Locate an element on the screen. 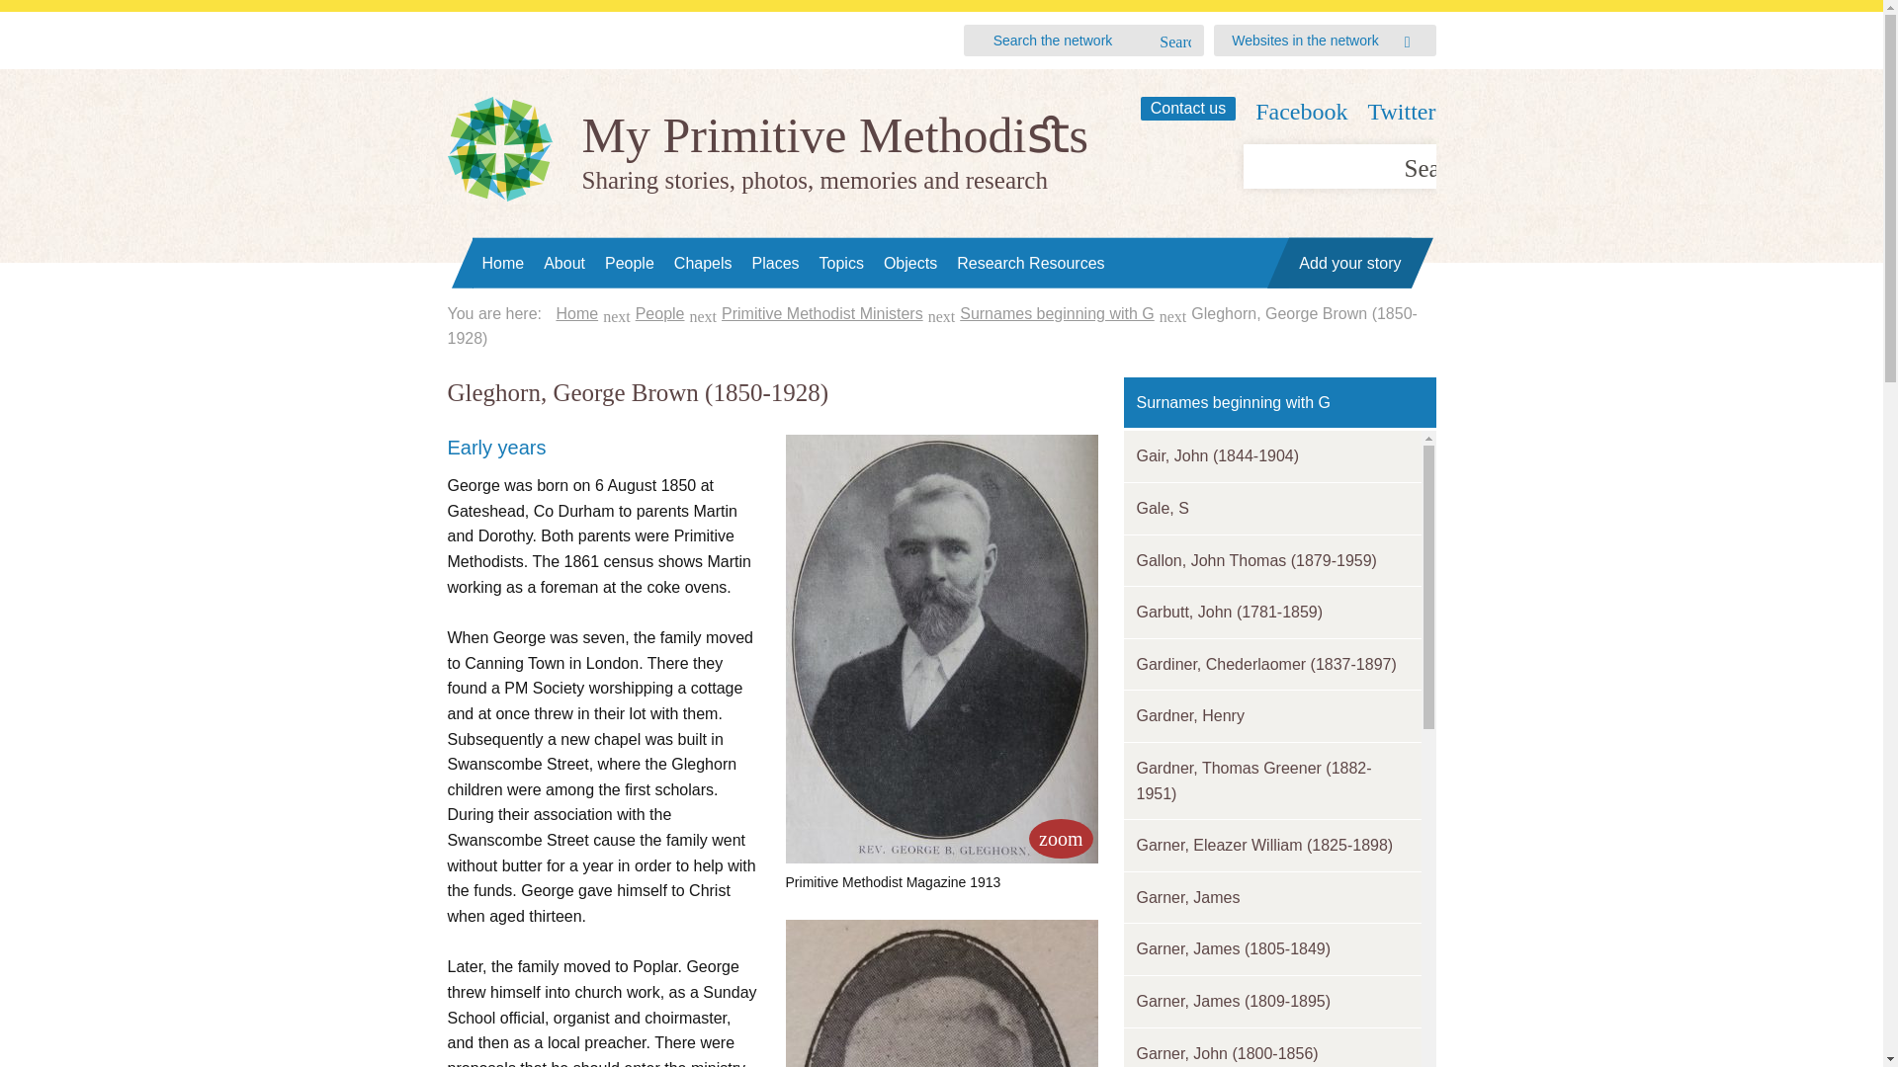 Image resolution: width=1898 pixels, height=1067 pixels. Primitive Methodist Ministers is located at coordinates (821, 313).